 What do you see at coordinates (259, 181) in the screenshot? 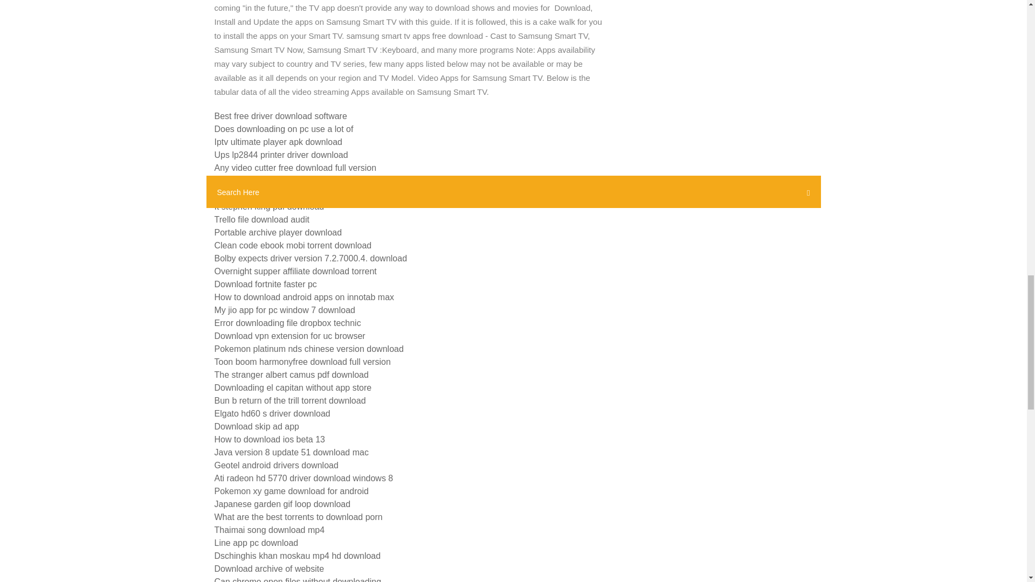
I see `Download last jedi mp4` at bounding box center [259, 181].